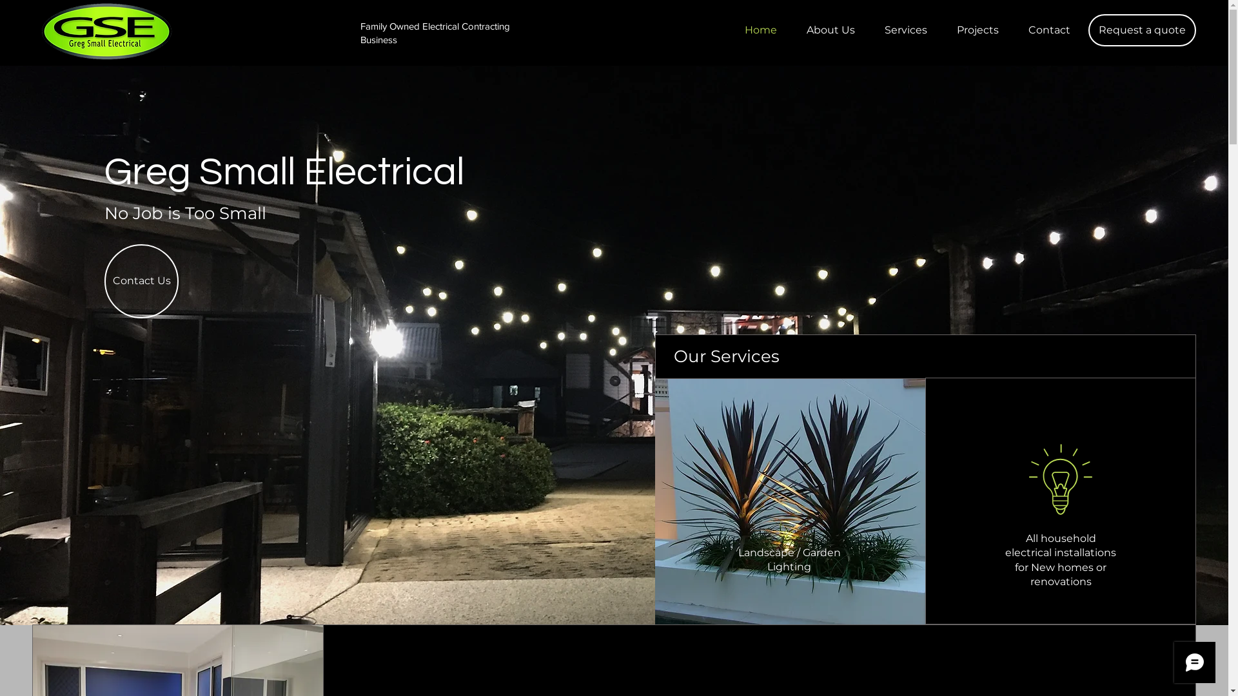  I want to click on Contact, so click(1049, 30).